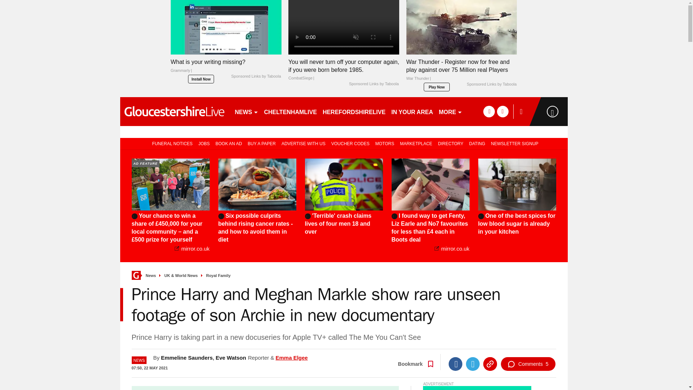 Image resolution: width=693 pixels, height=390 pixels. Describe the element at coordinates (450, 111) in the screenshot. I see `MORE` at that location.